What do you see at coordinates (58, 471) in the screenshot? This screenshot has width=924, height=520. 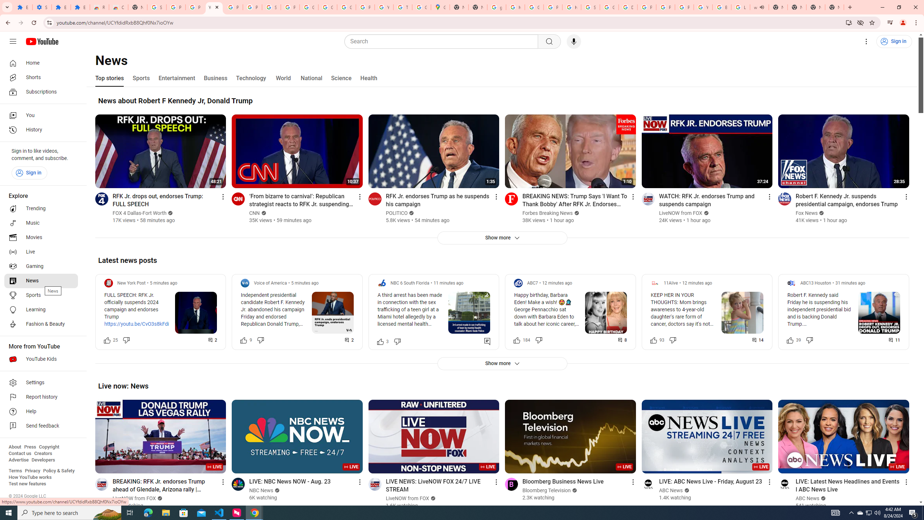 I see `Policy & Safety` at bounding box center [58, 471].